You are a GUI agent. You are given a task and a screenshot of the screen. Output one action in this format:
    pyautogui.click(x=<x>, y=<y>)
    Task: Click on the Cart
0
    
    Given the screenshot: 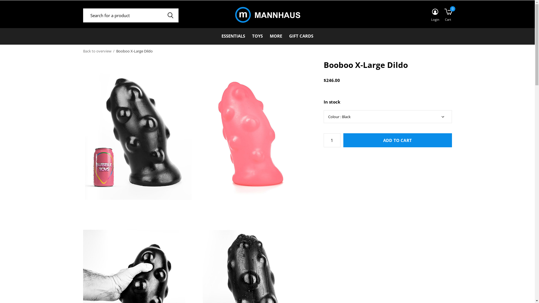 What is the action you would take?
    pyautogui.click(x=448, y=16)
    